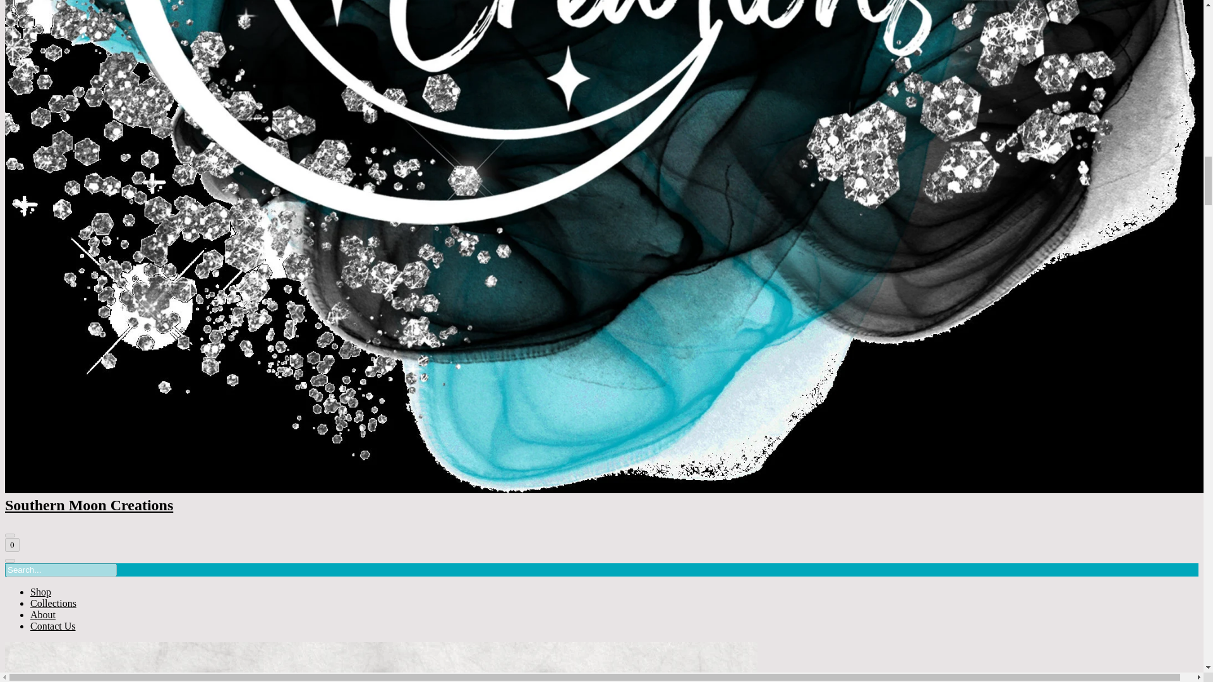  Describe the element at coordinates (43, 614) in the screenshot. I see `About` at that location.